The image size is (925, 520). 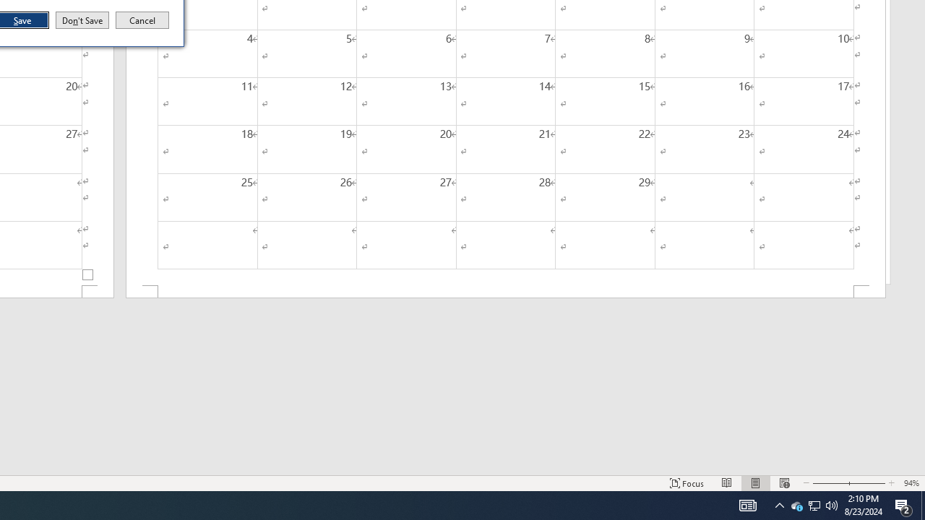 What do you see at coordinates (923, 506) in the screenshot?
I see `Show desktop` at bounding box center [923, 506].